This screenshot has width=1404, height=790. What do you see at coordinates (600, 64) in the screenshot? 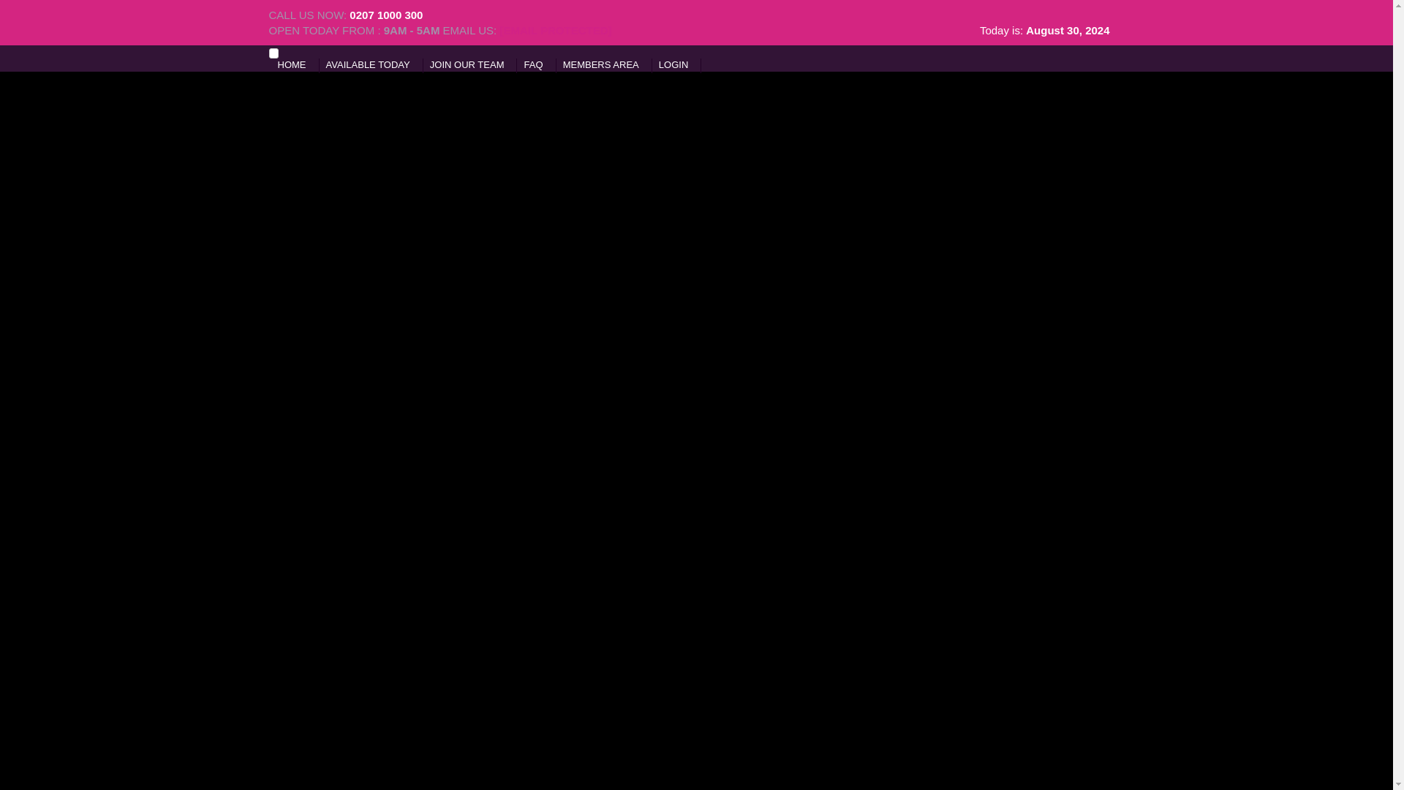
I see `MEMBERS AREA` at bounding box center [600, 64].